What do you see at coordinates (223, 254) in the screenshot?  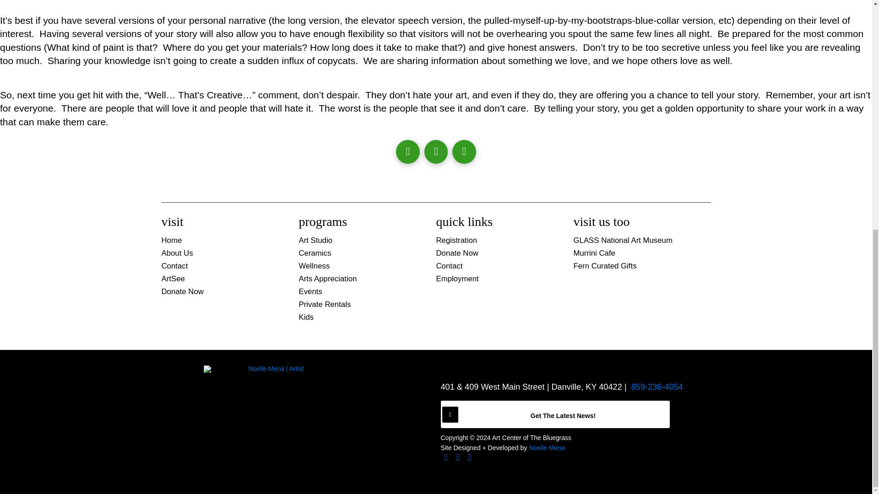 I see `About Us` at bounding box center [223, 254].